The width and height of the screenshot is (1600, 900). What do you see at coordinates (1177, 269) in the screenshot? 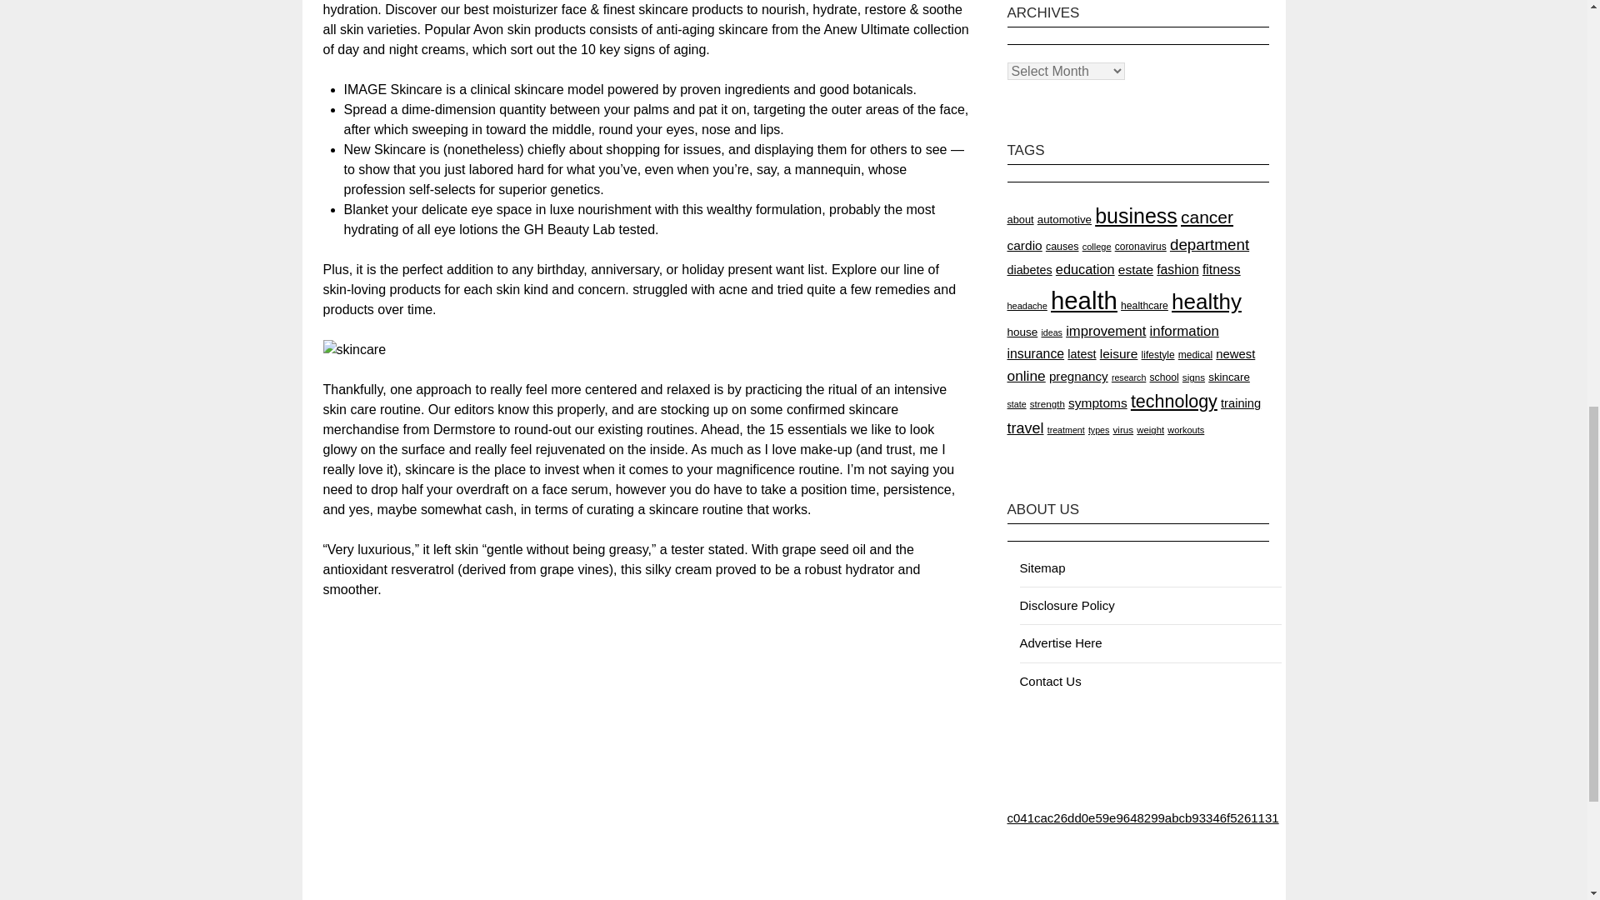
I see `fashion` at bounding box center [1177, 269].